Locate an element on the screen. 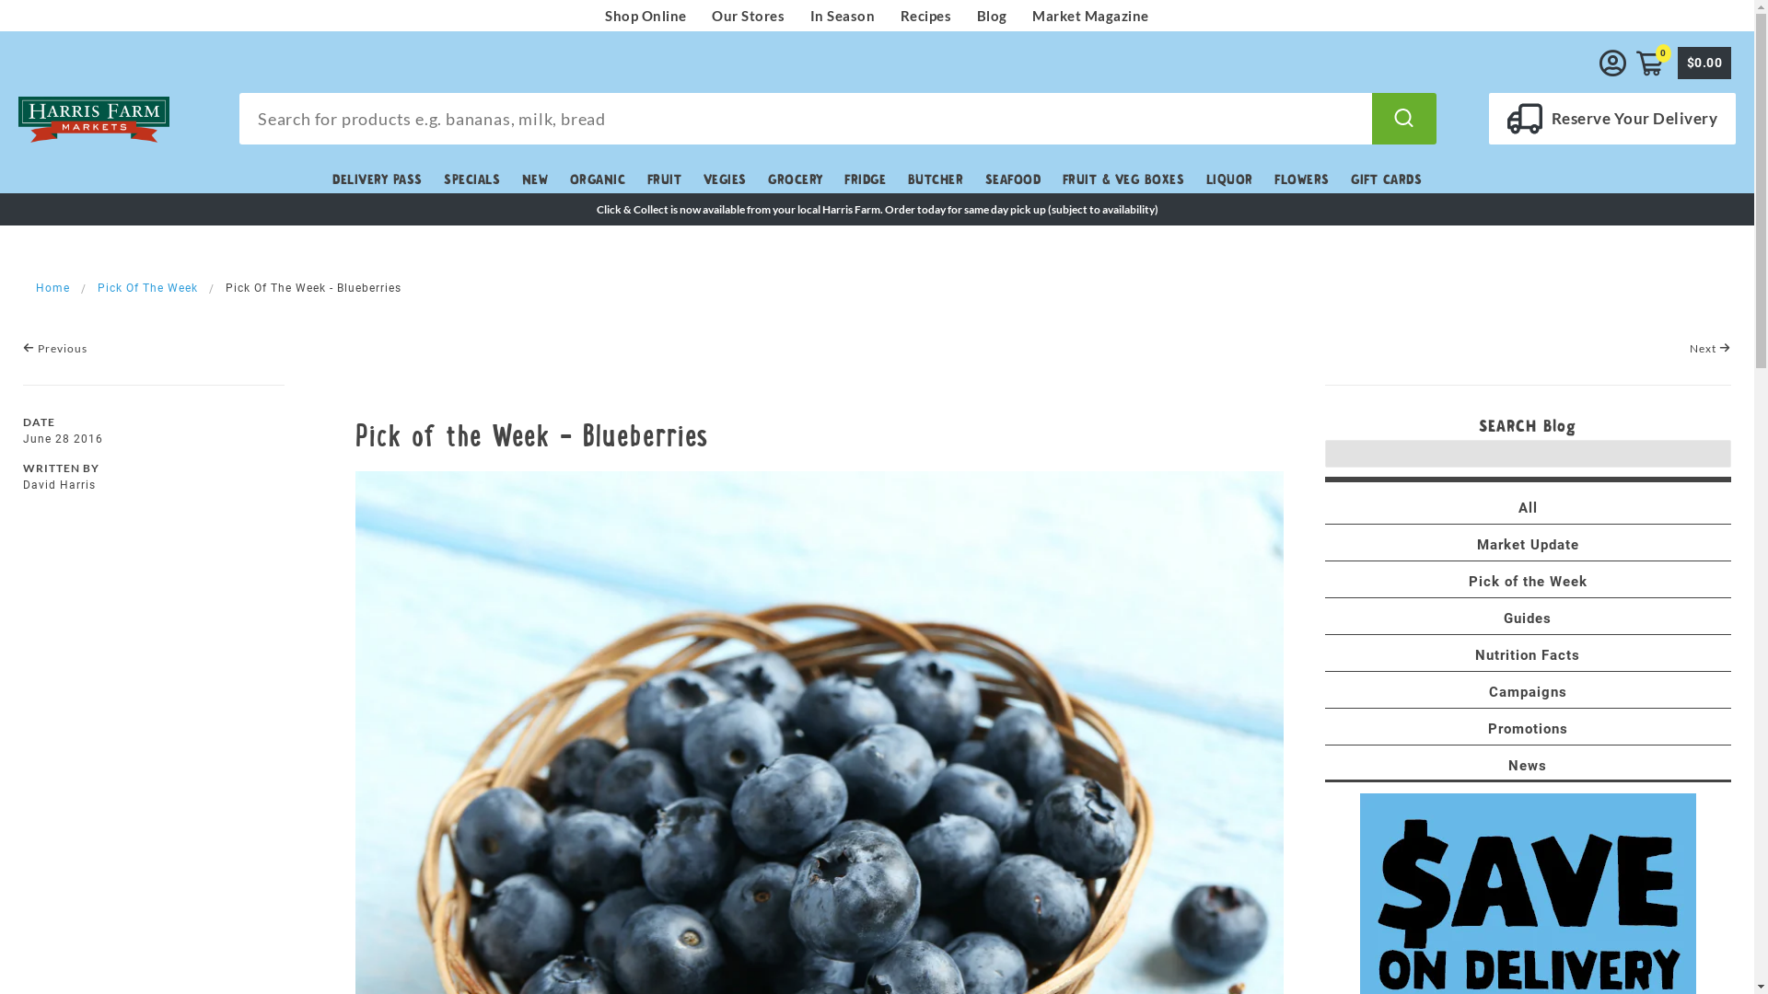 Image resolution: width=1768 pixels, height=994 pixels. SPECIALS is located at coordinates (471, 179).